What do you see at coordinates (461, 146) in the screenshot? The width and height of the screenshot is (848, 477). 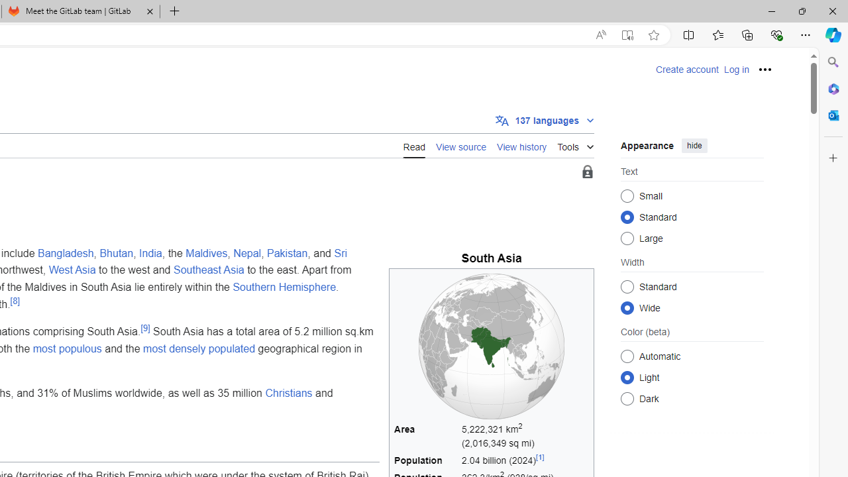 I see `View source` at bounding box center [461, 146].